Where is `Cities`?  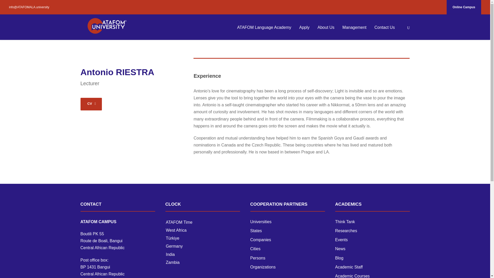 Cities is located at coordinates (255, 249).